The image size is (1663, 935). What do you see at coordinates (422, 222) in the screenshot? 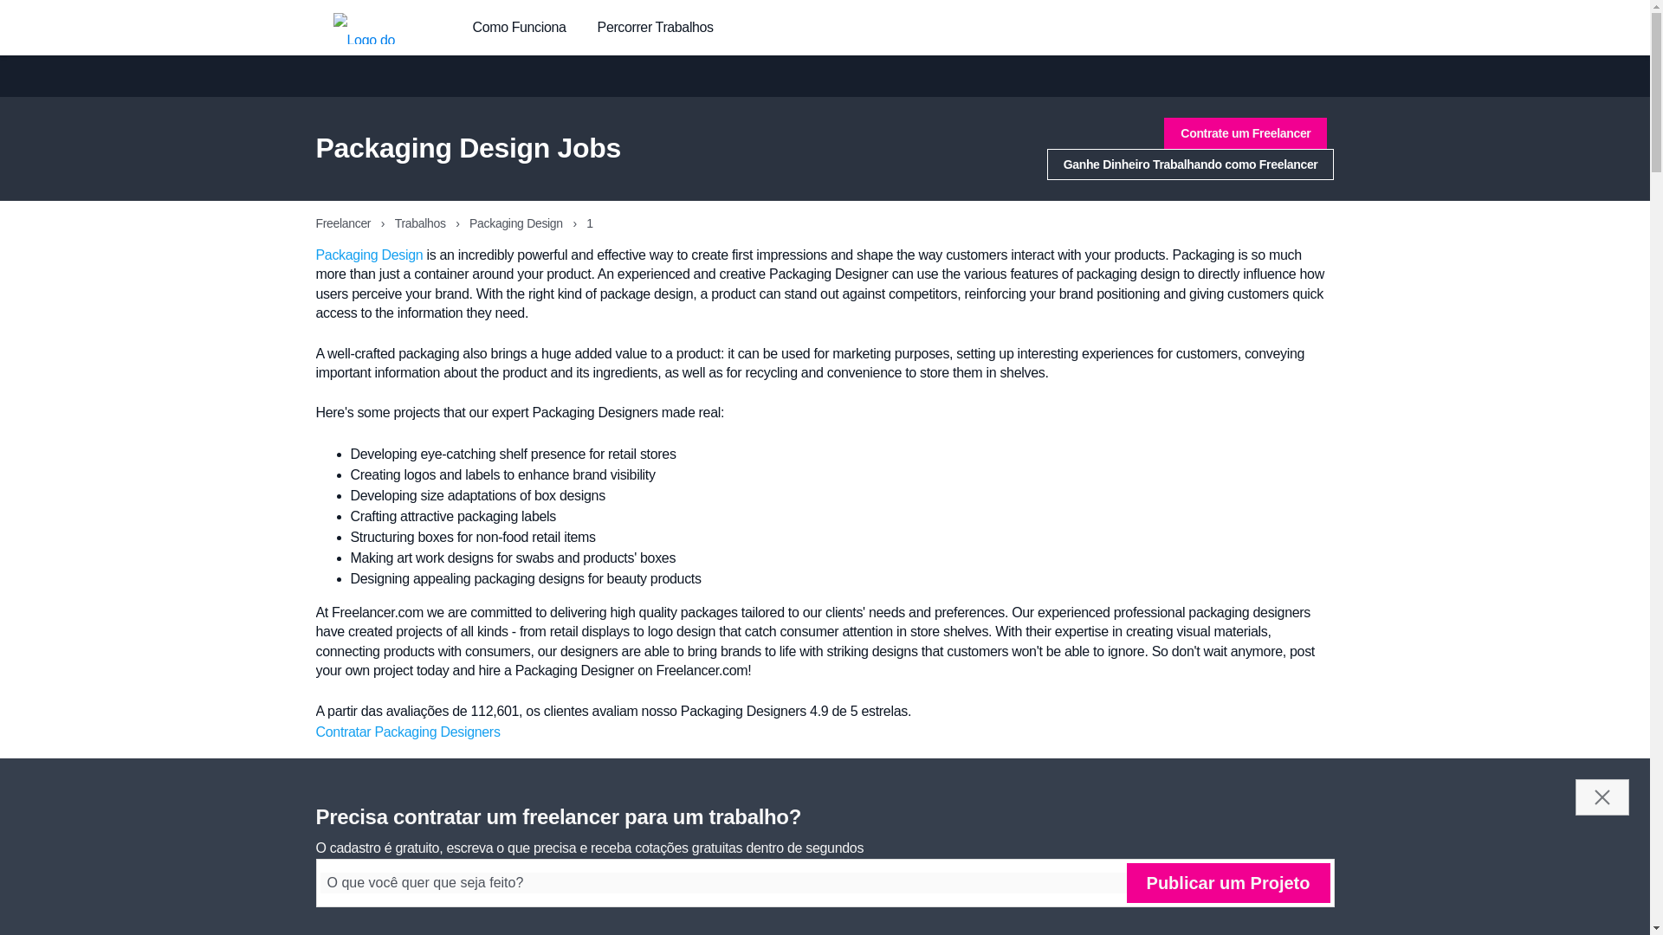
I see `Trabalhos` at bounding box center [422, 222].